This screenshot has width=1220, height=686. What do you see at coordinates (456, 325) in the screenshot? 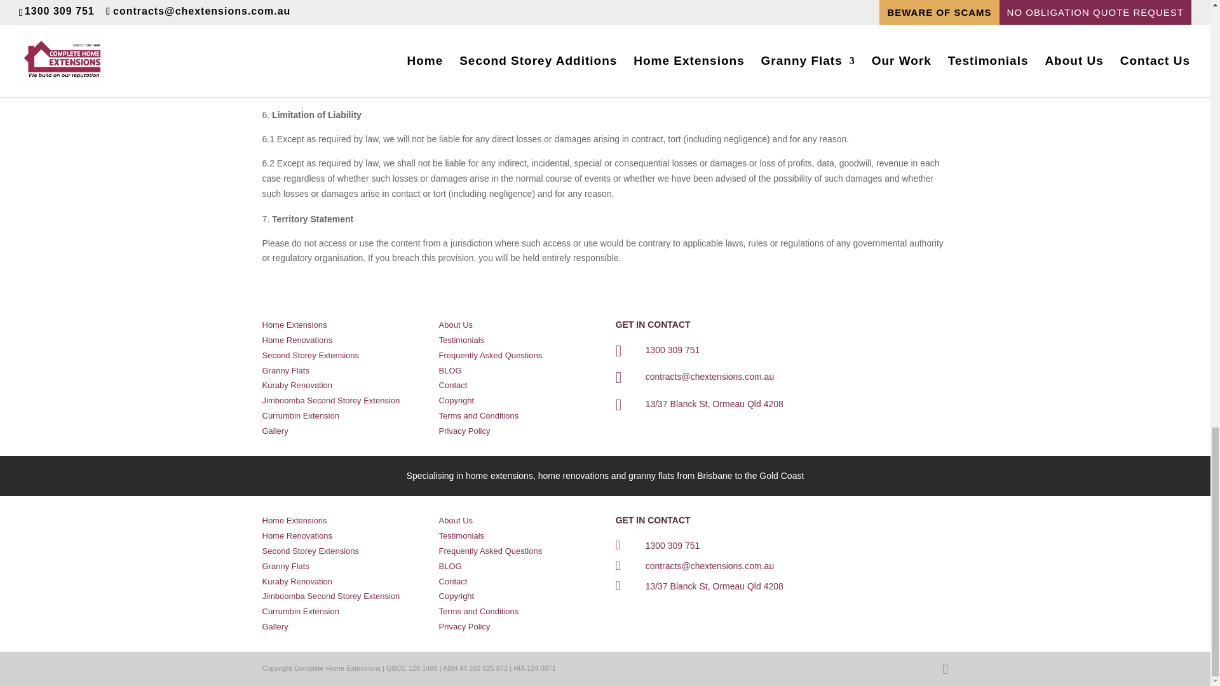
I see `About Us` at bounding box center [456, 325].